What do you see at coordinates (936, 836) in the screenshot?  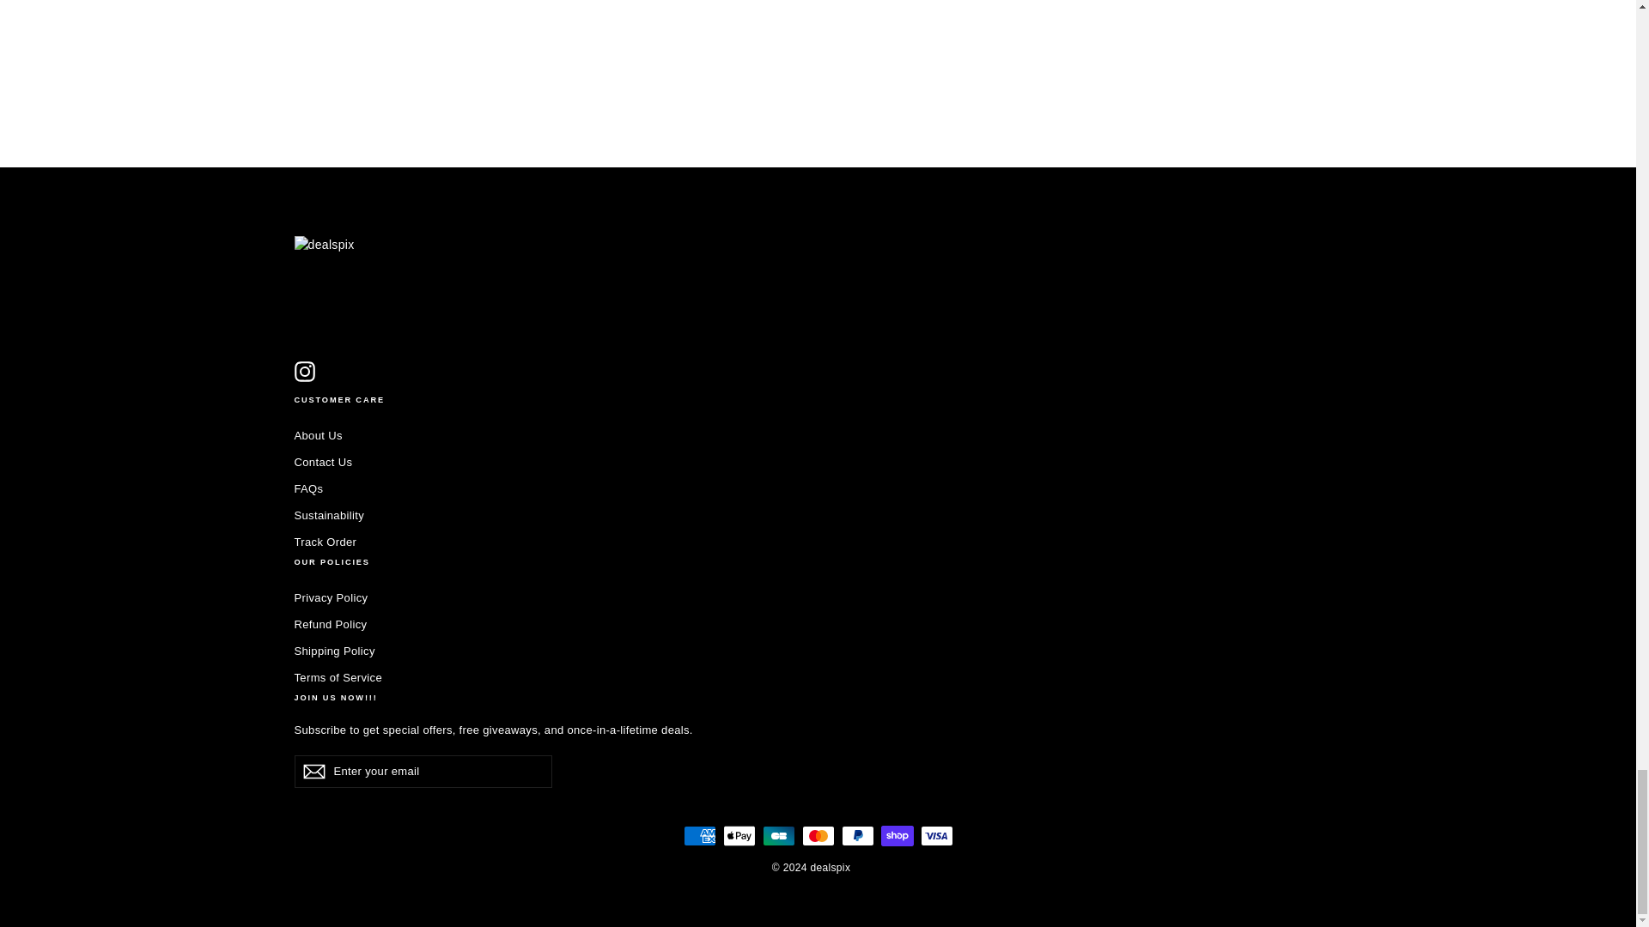 I see `Visa` at bounding box center [936, 836].